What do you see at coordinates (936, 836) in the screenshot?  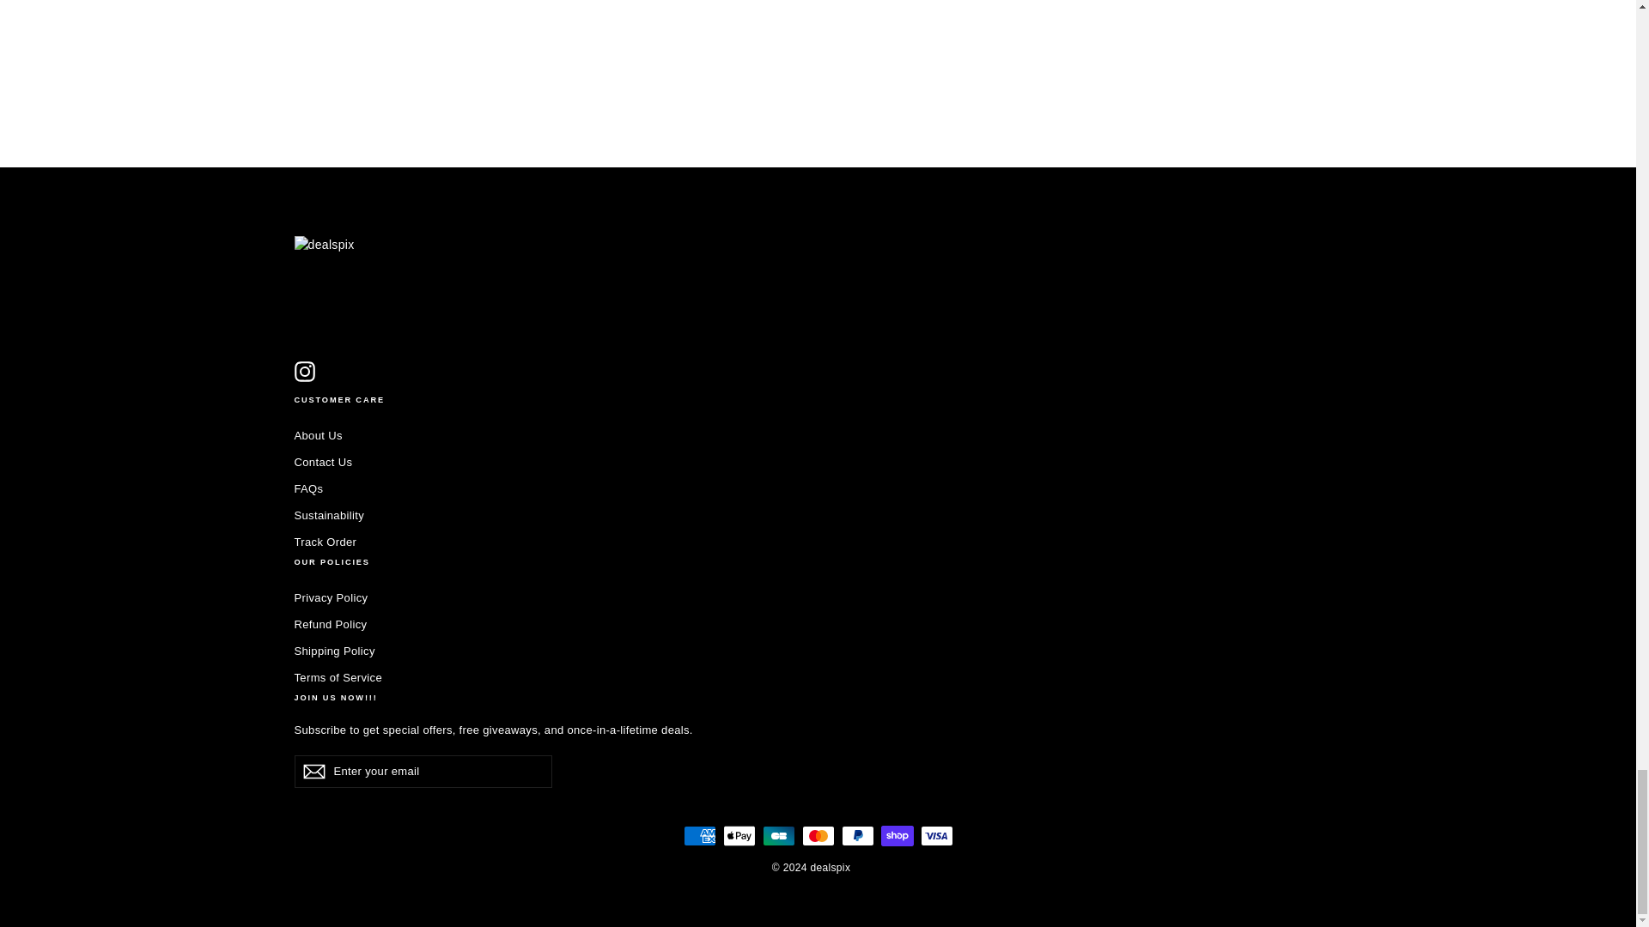 I see `Visa` at bounding box center [936, 836].